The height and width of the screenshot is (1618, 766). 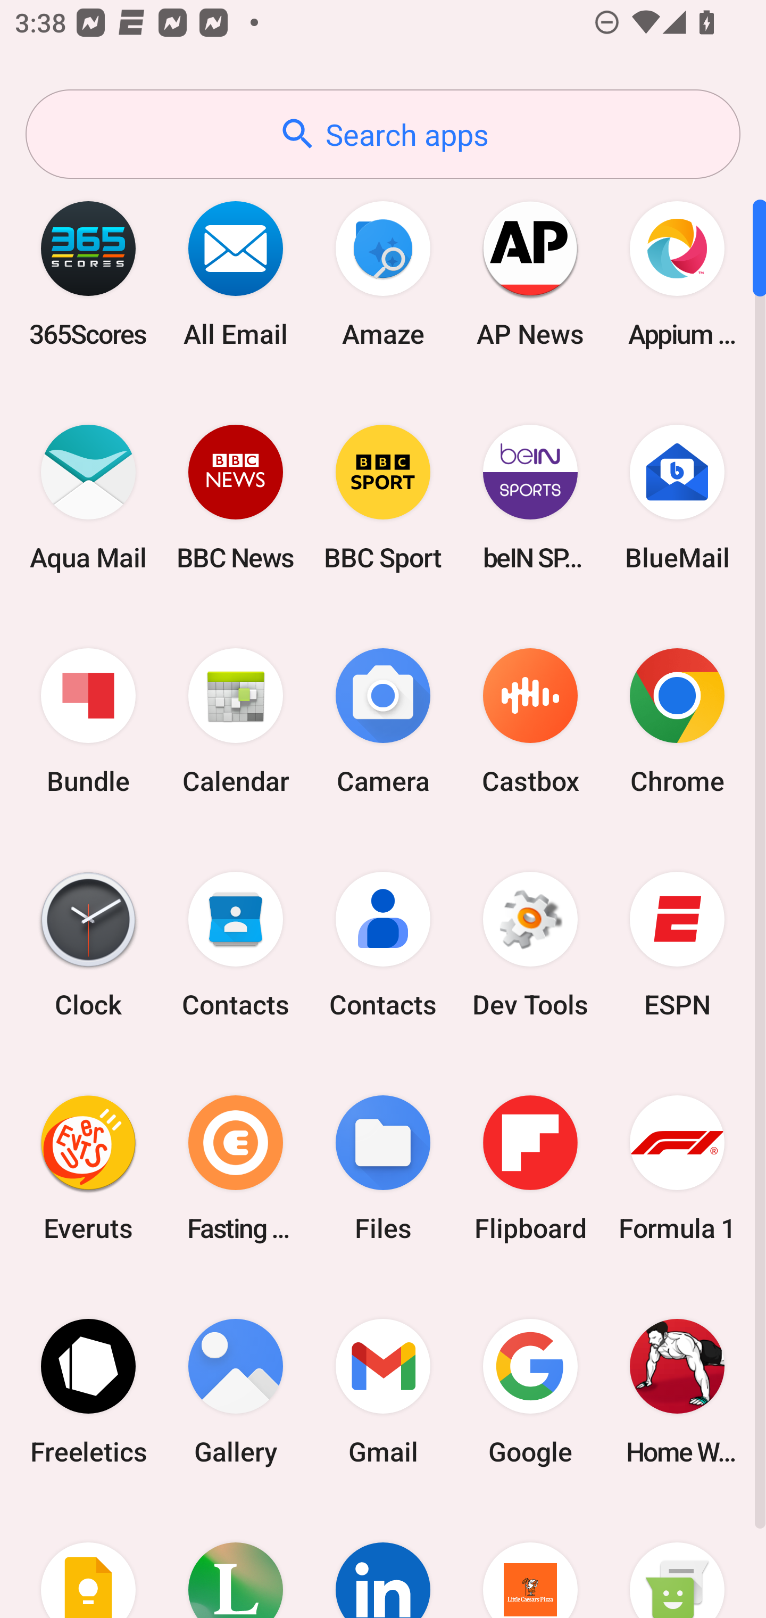 I want to click on LinkedIn, so click(x=383, y=1561).